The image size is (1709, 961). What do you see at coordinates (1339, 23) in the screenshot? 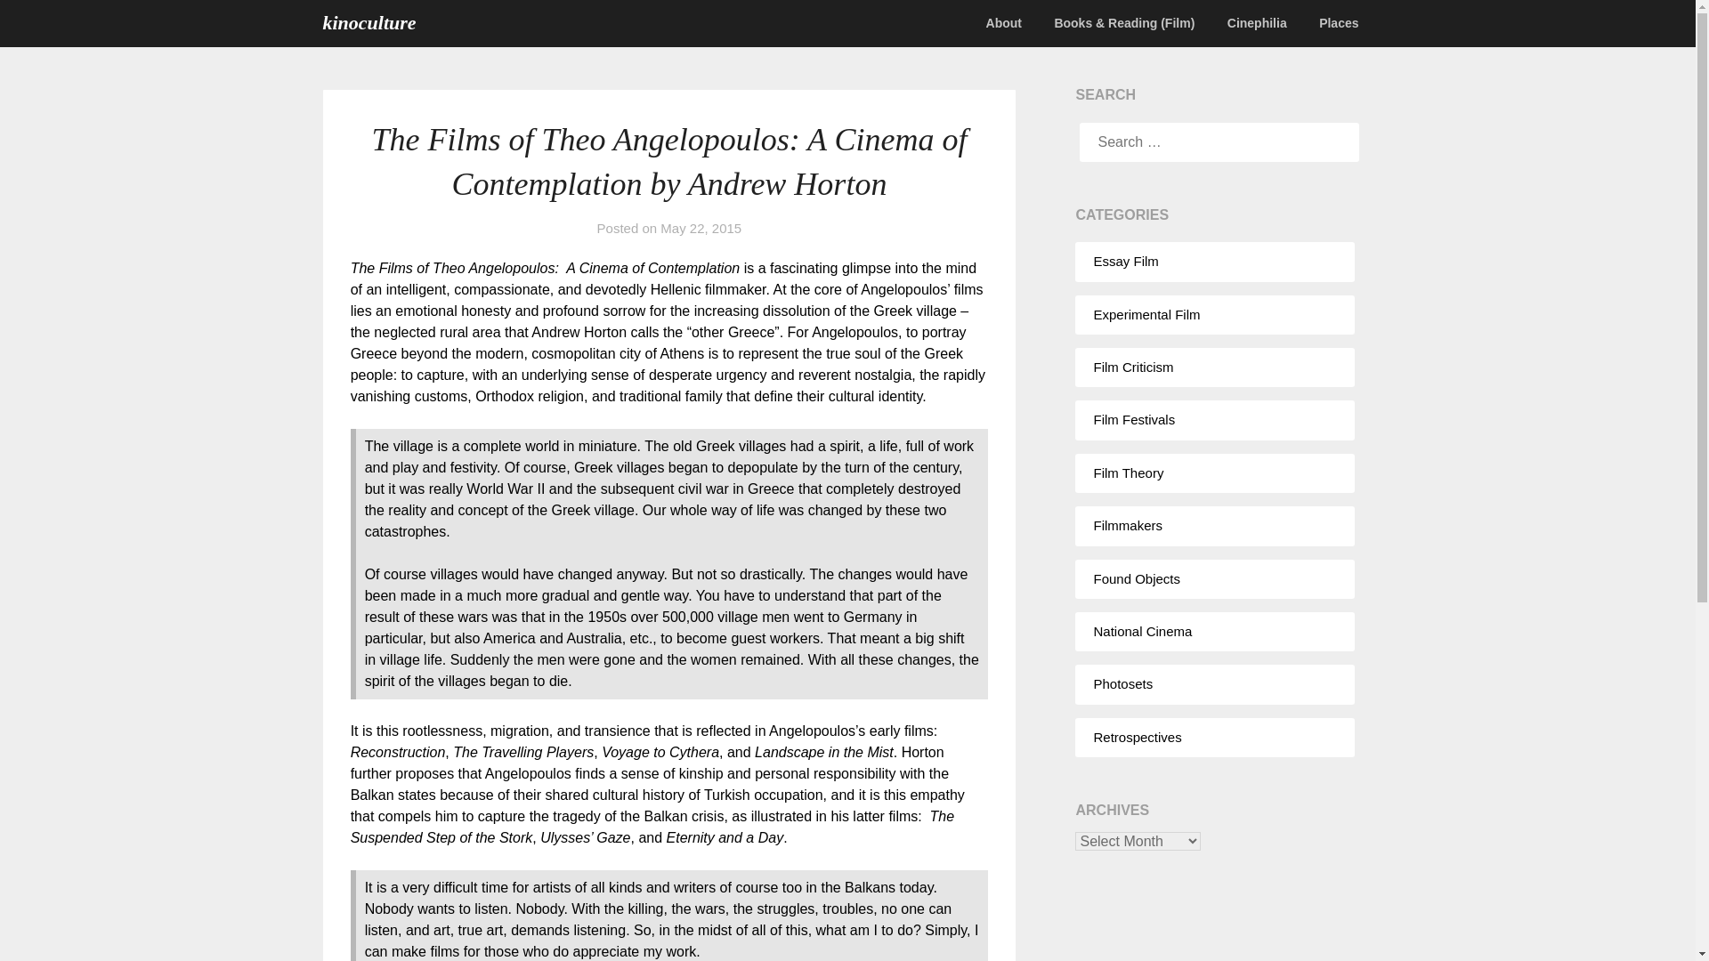
I see `Places` at bounding box center [1339, 23].